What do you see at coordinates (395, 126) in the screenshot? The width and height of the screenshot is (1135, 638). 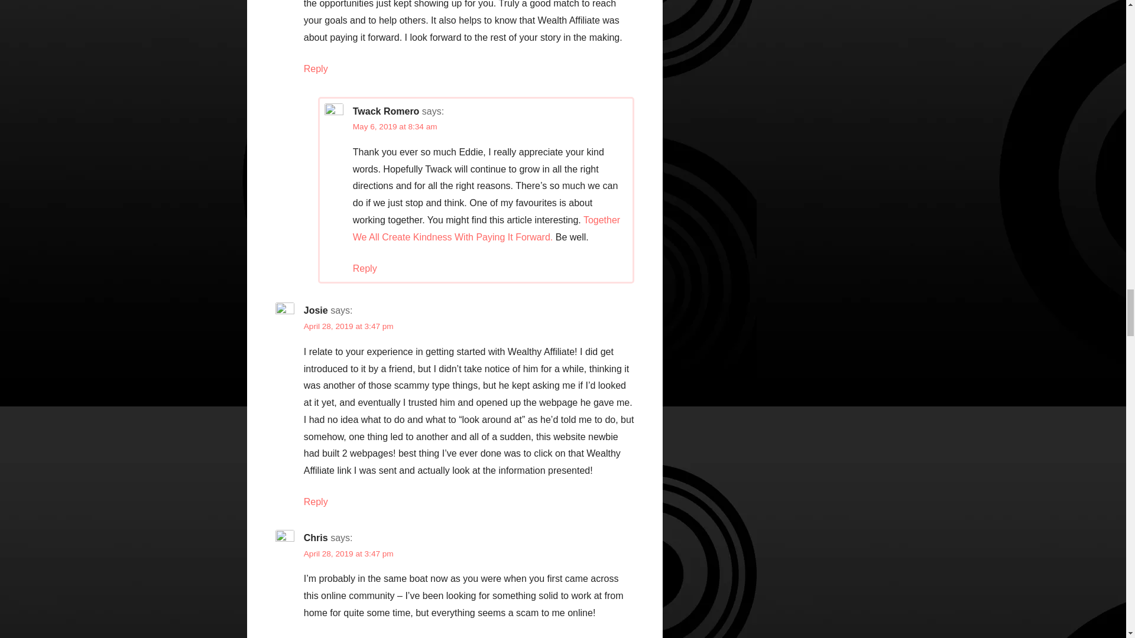 I see `May 6, 2019 at 8:34 am` at bounding box center [395, 126].